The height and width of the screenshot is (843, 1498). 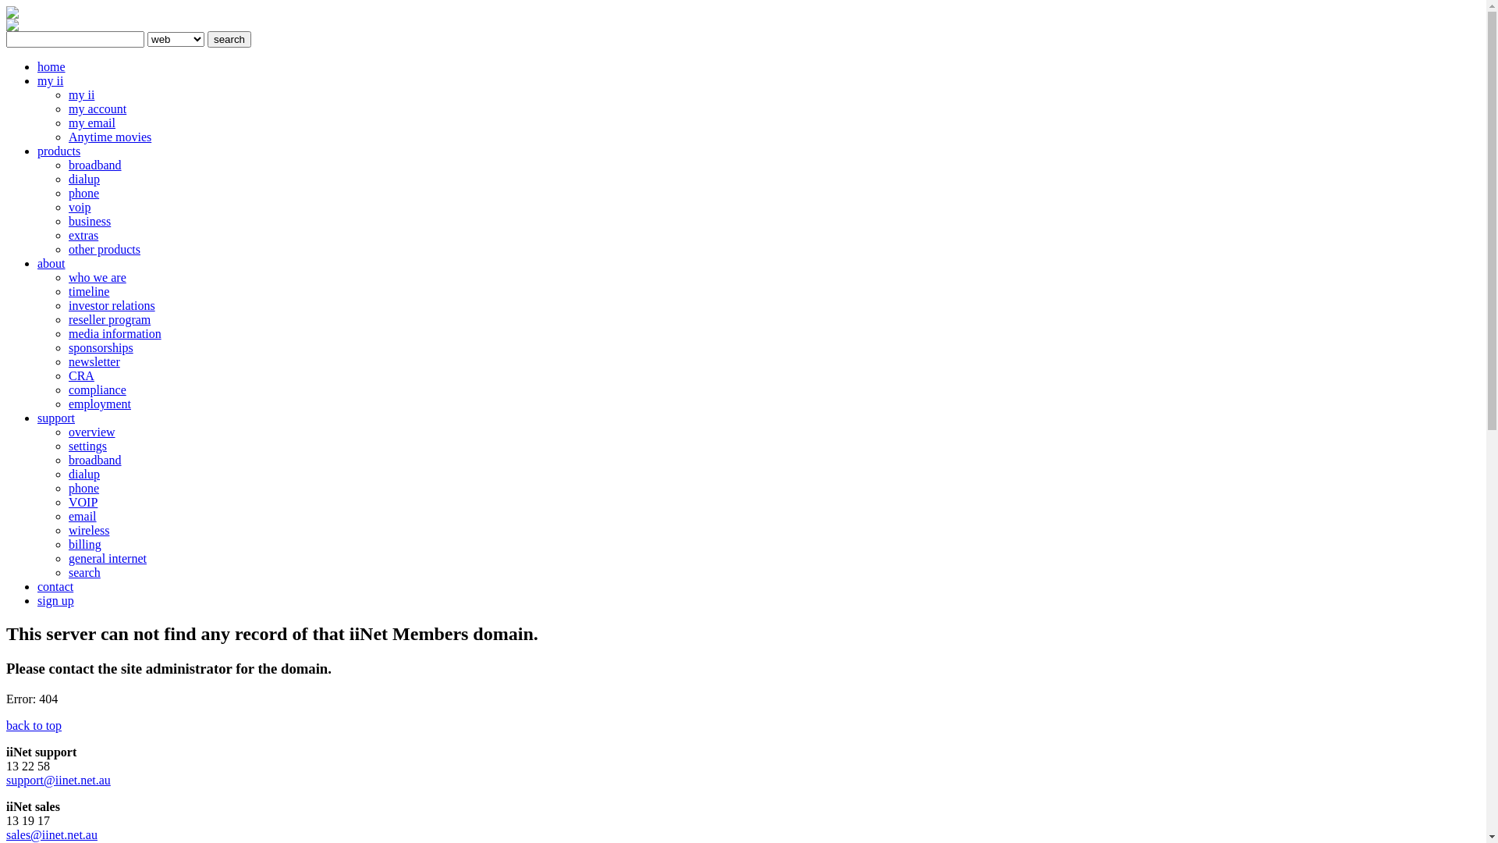 I want to click on broadband, so click(x=95, y=461).